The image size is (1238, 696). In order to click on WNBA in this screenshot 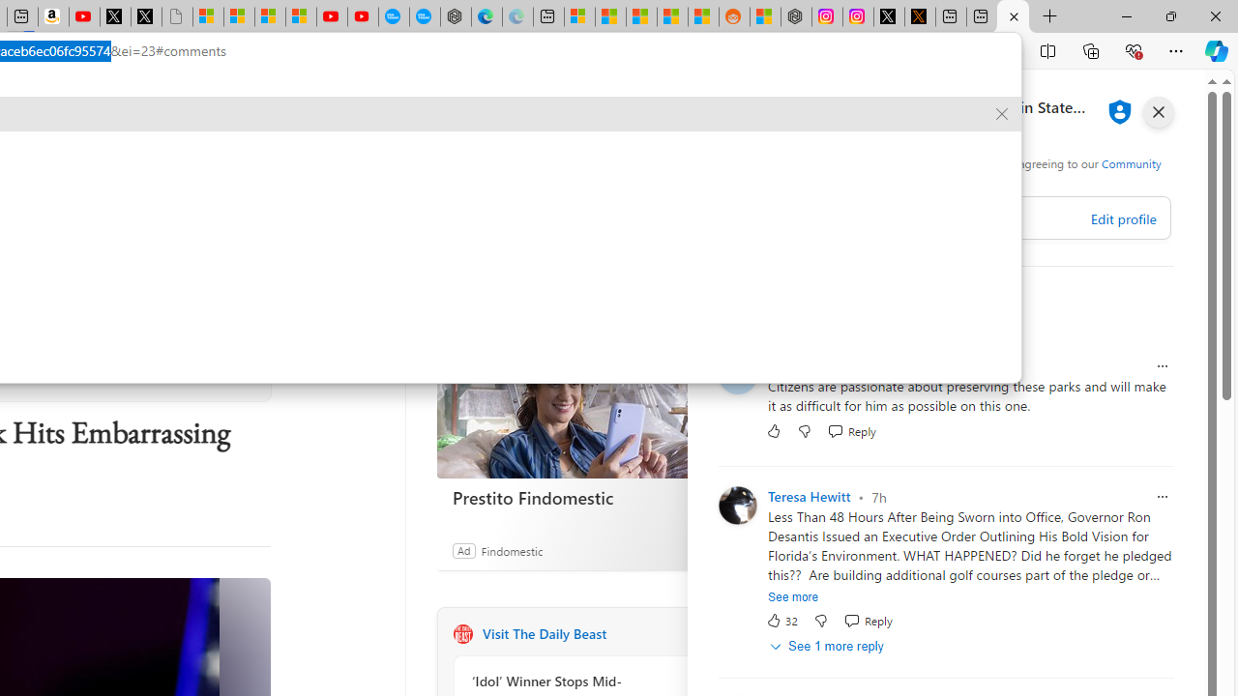, I will do `click(36, 157)`.